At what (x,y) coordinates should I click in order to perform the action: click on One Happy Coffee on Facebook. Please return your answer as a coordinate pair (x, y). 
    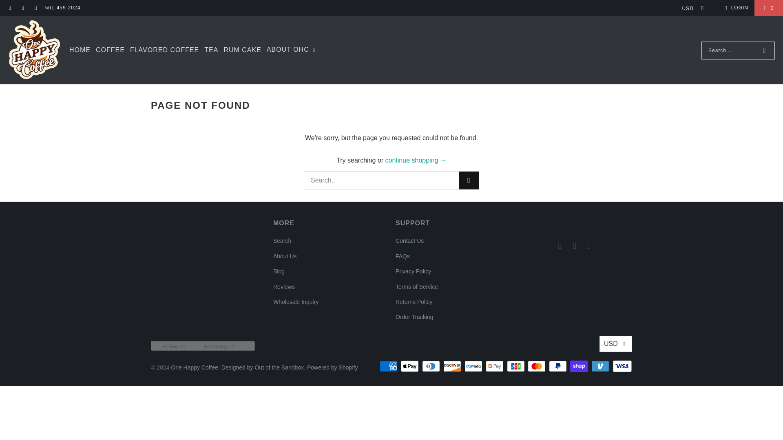
    Looking at the image, I should click on (560, 246).